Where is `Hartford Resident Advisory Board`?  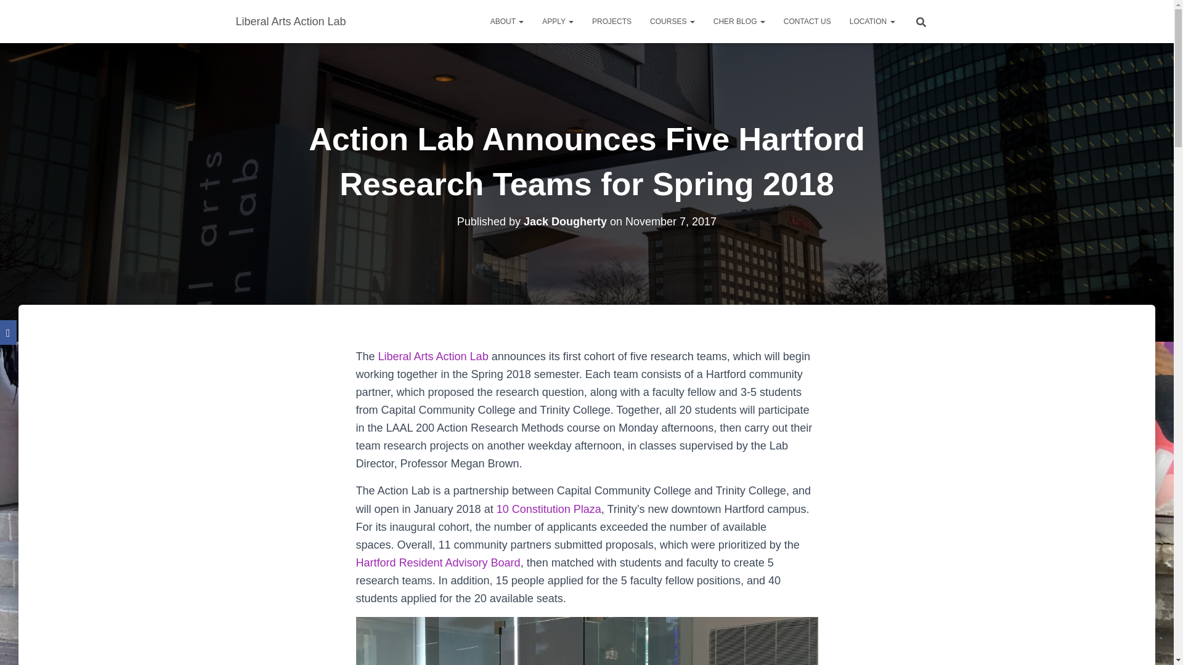 Hartford Resident Advisory Board is located at coordinates (437, 563).